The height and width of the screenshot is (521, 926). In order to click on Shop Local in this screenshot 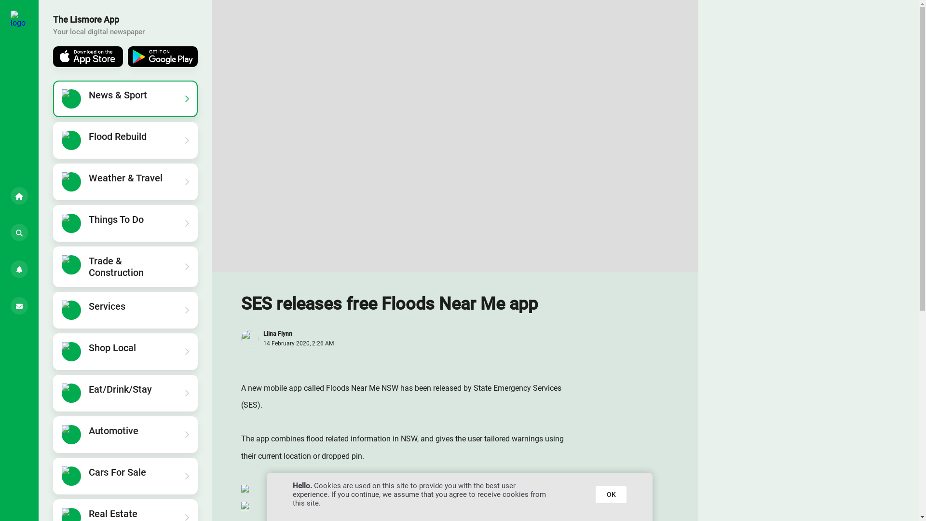, I will do `click(125, 352)`.